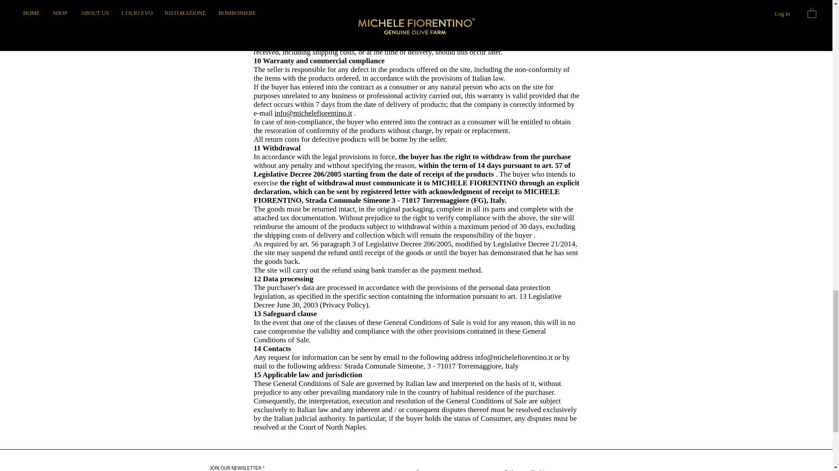 The height and width of the screenshot is (471, 839). What do you see at coordinates (528, 470) in the screenshot?
I see `Privacy Policy` at bounding box center [528, 470].